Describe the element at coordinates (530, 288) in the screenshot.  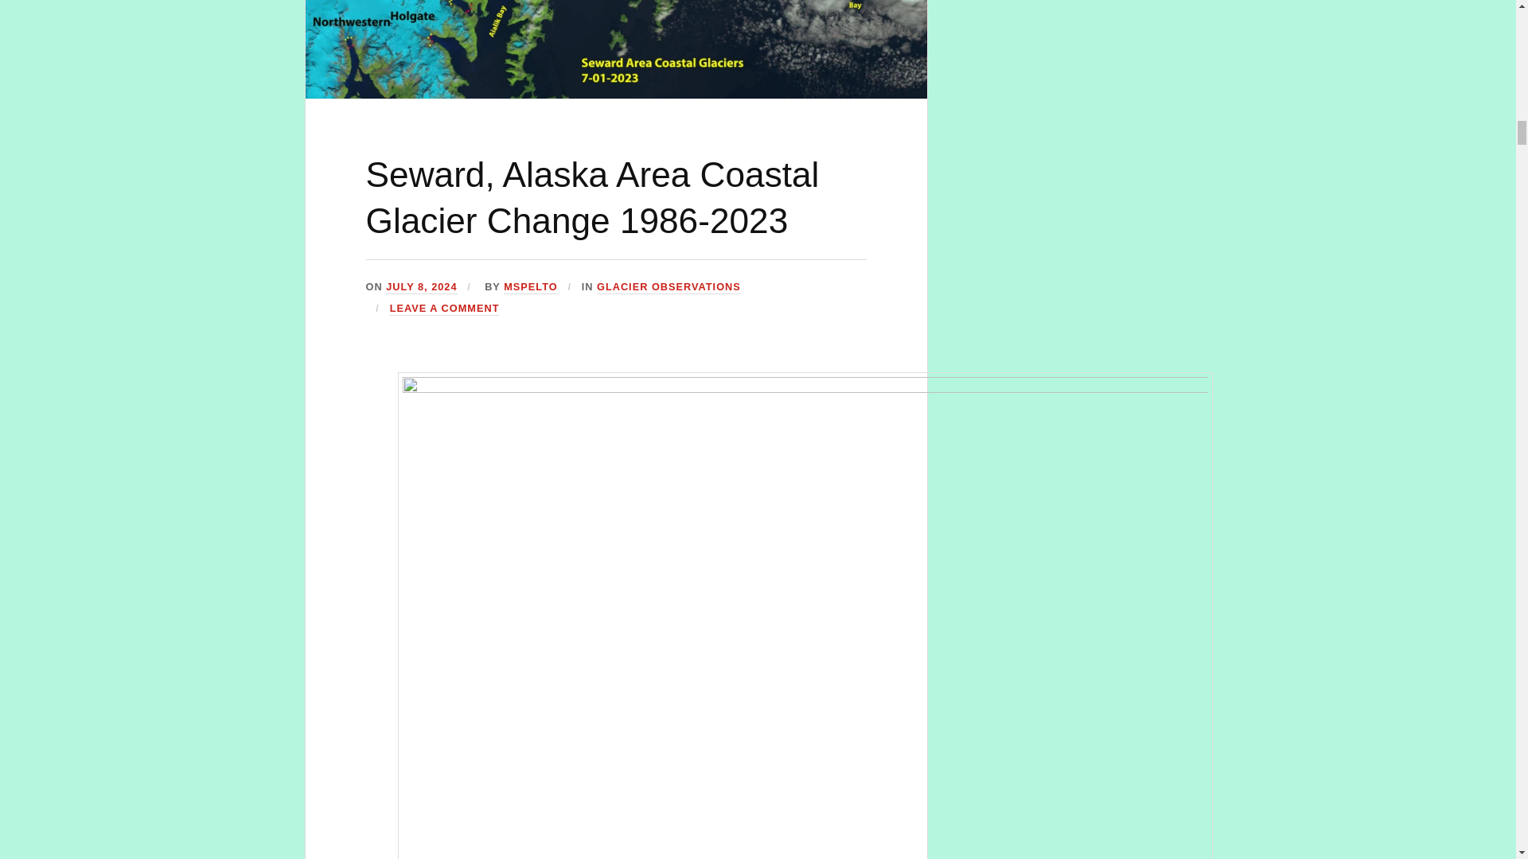
I see `MSPELTO` at that location.